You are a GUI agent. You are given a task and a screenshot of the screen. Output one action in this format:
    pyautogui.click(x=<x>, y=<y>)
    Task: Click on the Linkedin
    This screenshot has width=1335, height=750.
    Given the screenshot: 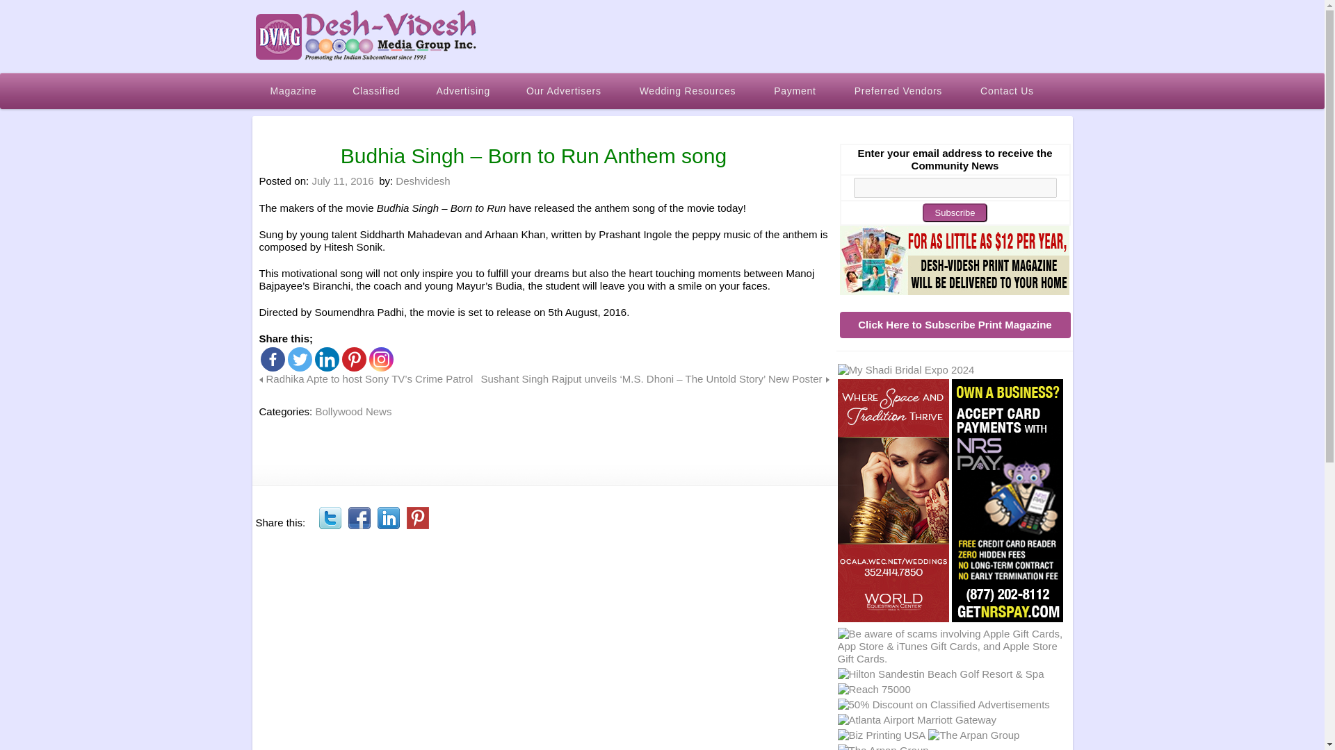 What is the action you would take?
    pyautogui.click(x=326, y=359)
    